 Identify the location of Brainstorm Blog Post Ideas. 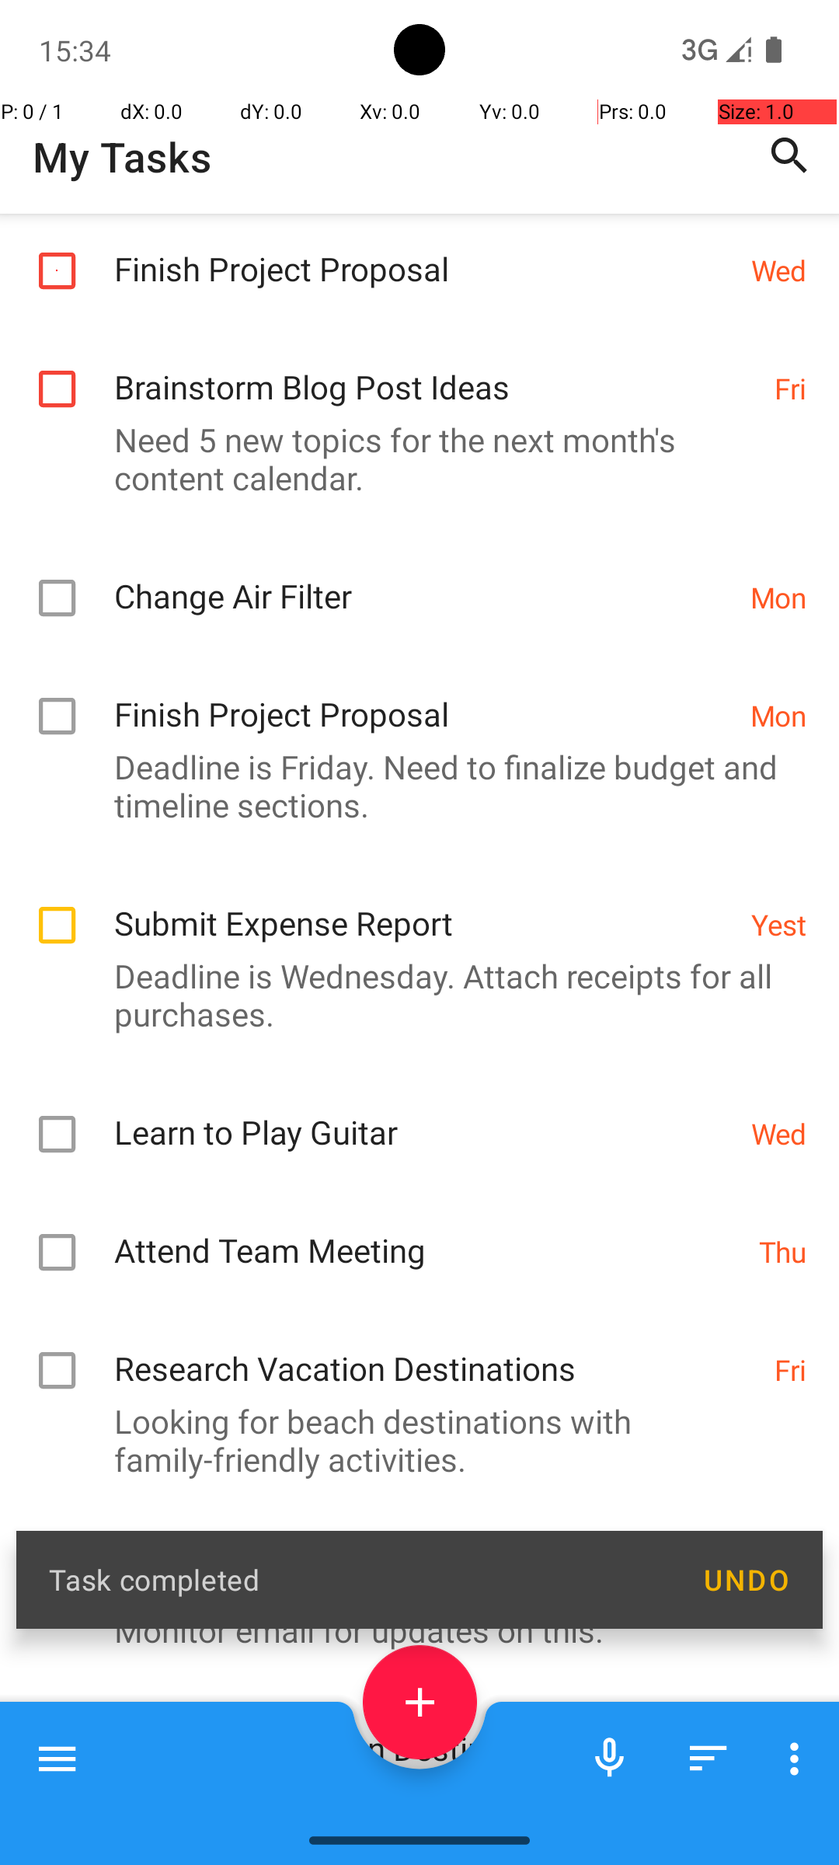
(437, 477).